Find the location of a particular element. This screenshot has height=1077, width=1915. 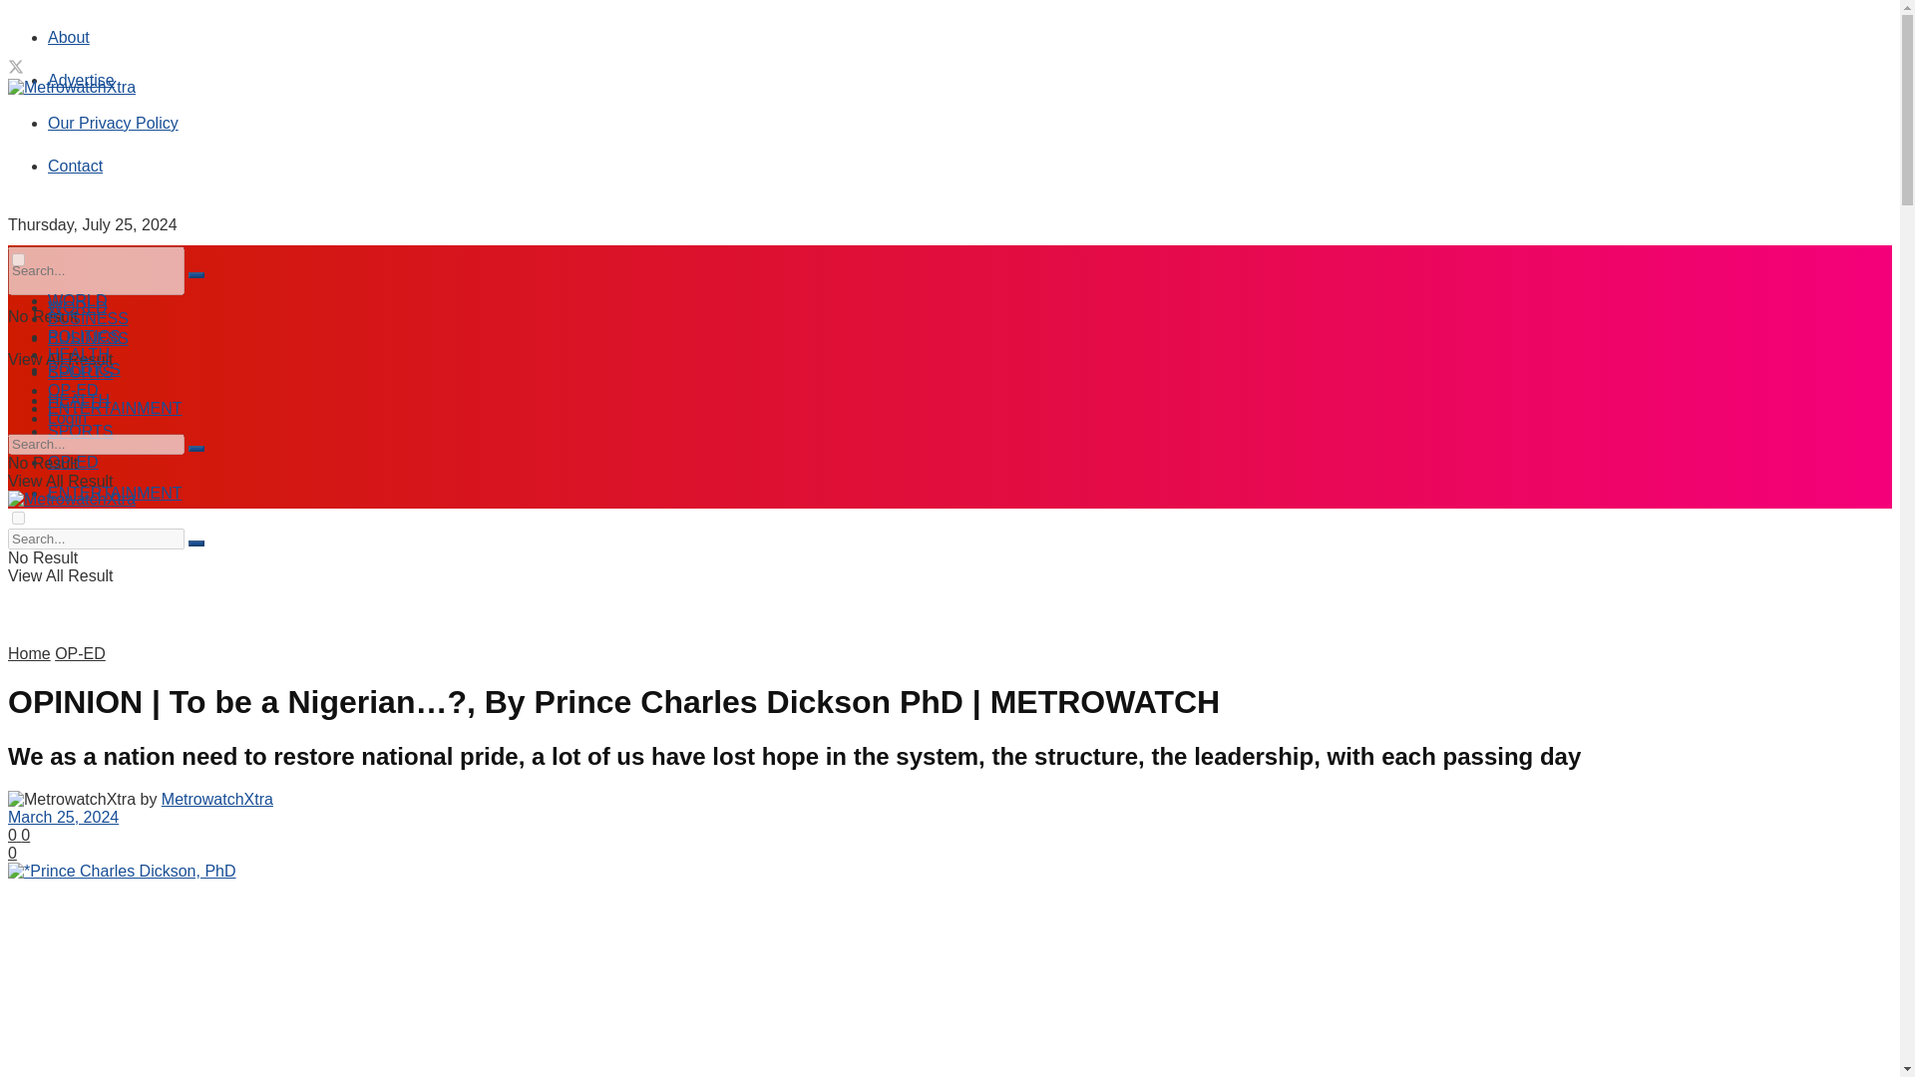

About is located at coordinates (69, 38).